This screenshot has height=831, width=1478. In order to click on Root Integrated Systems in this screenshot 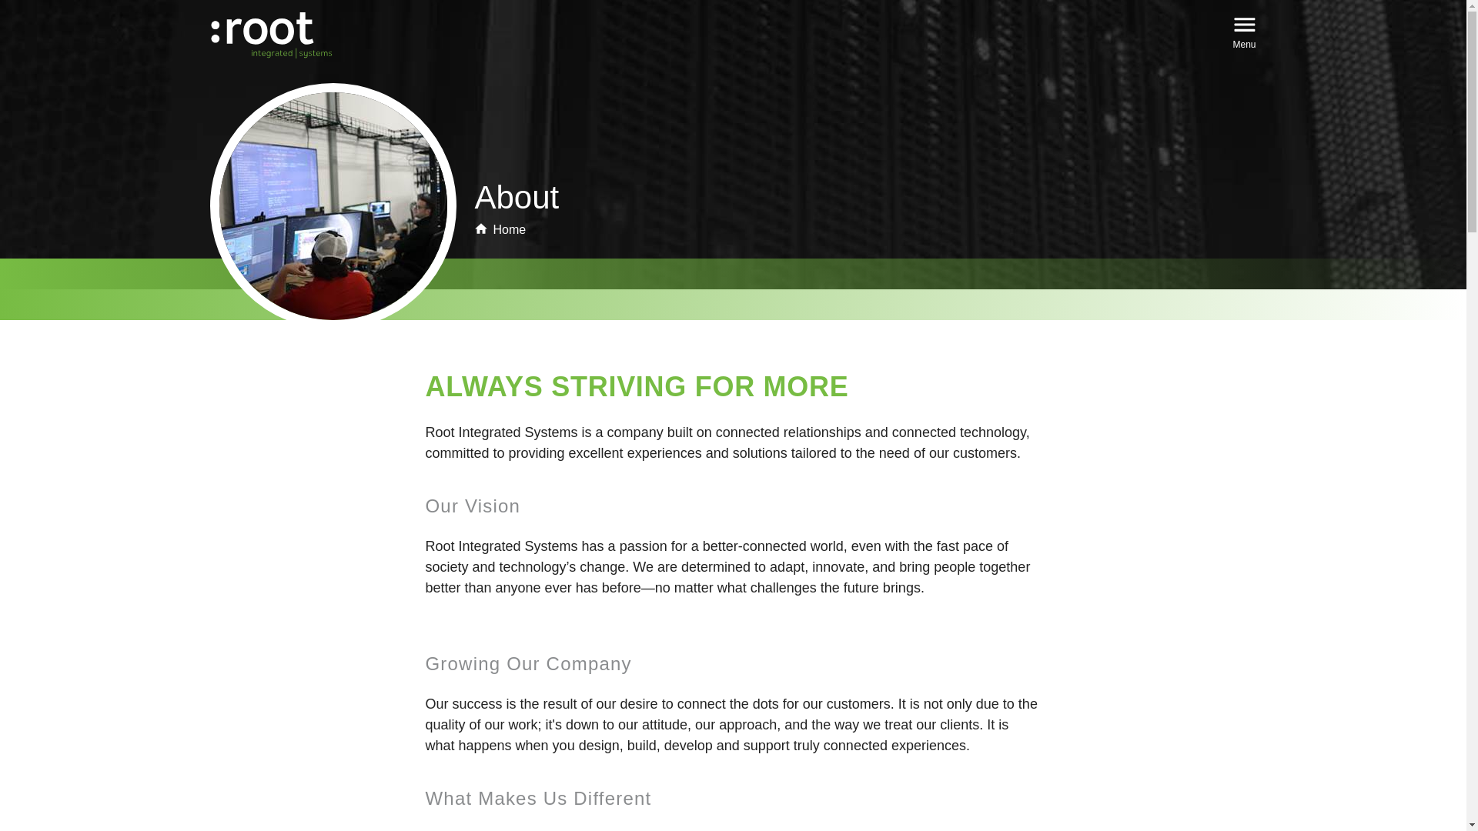, I will do `click(271, 35)`.